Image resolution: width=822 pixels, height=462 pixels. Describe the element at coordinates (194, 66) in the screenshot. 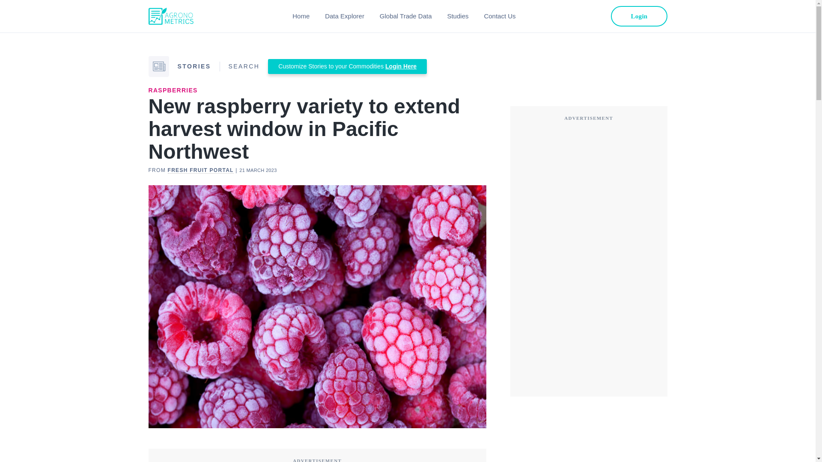

I see `STORIES` at that location.